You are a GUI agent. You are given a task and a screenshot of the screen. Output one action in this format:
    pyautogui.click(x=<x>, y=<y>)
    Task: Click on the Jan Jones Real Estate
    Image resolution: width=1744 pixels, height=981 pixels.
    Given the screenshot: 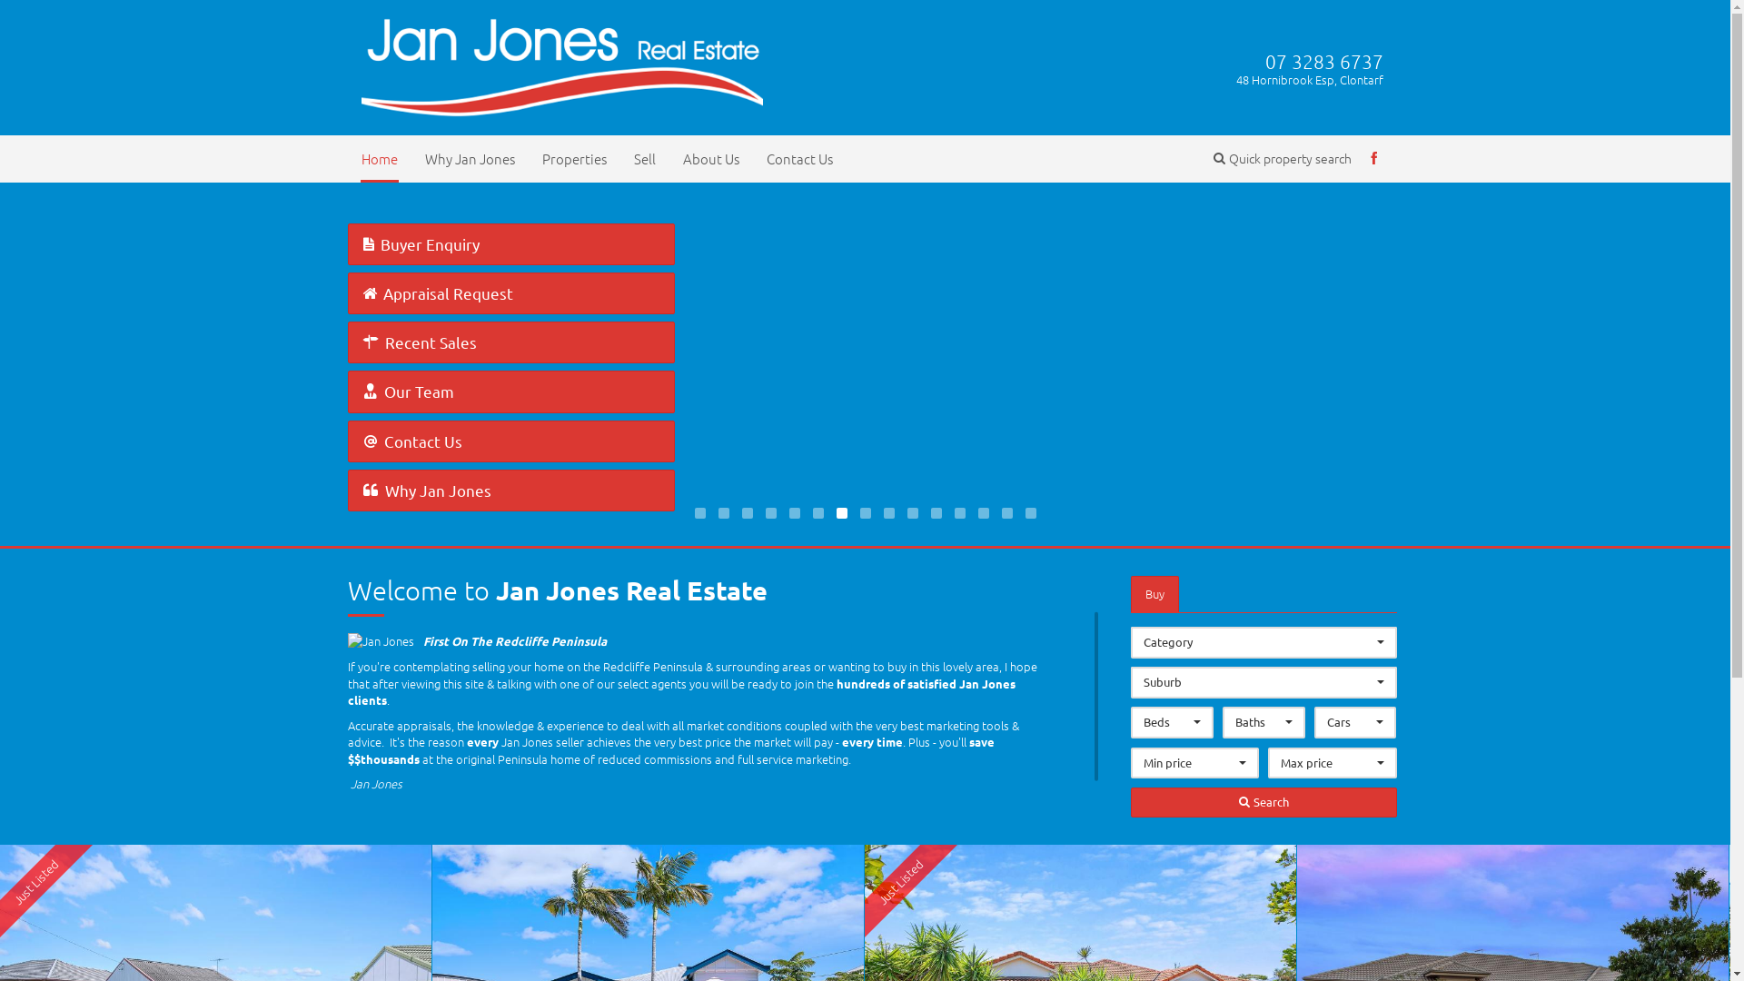 What is the action you would take?
    pyautogui.click(x=563, y=65)
    